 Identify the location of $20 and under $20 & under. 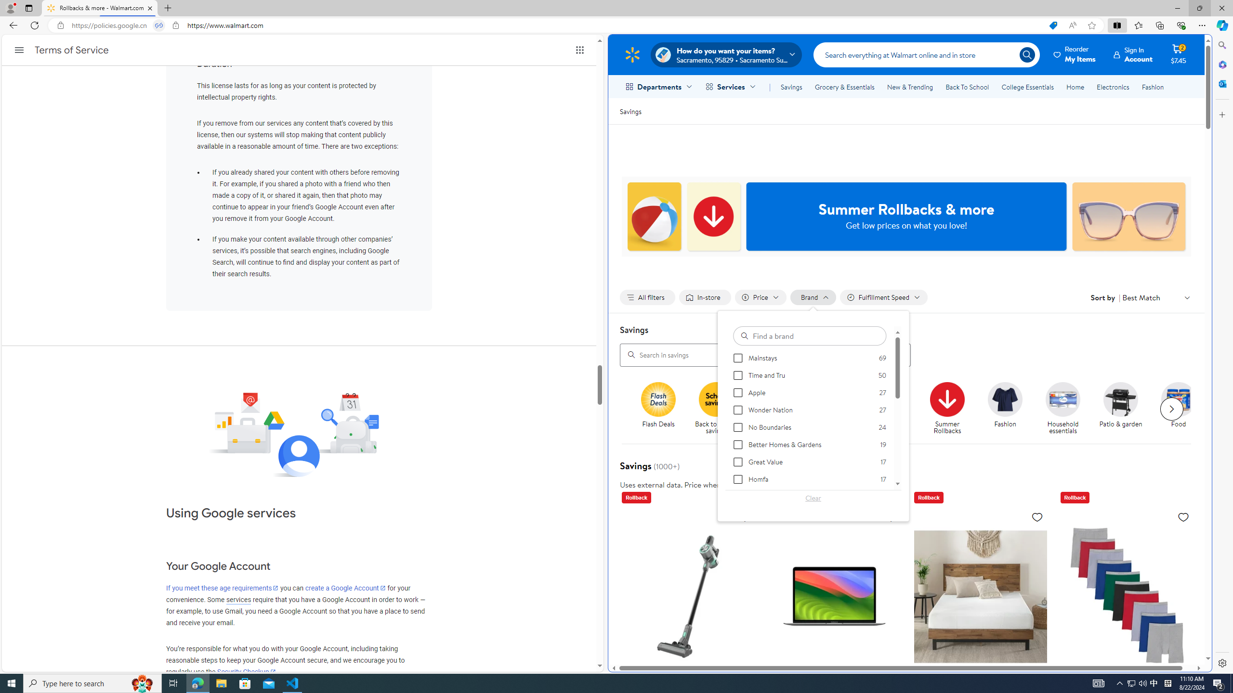
(831, 405).